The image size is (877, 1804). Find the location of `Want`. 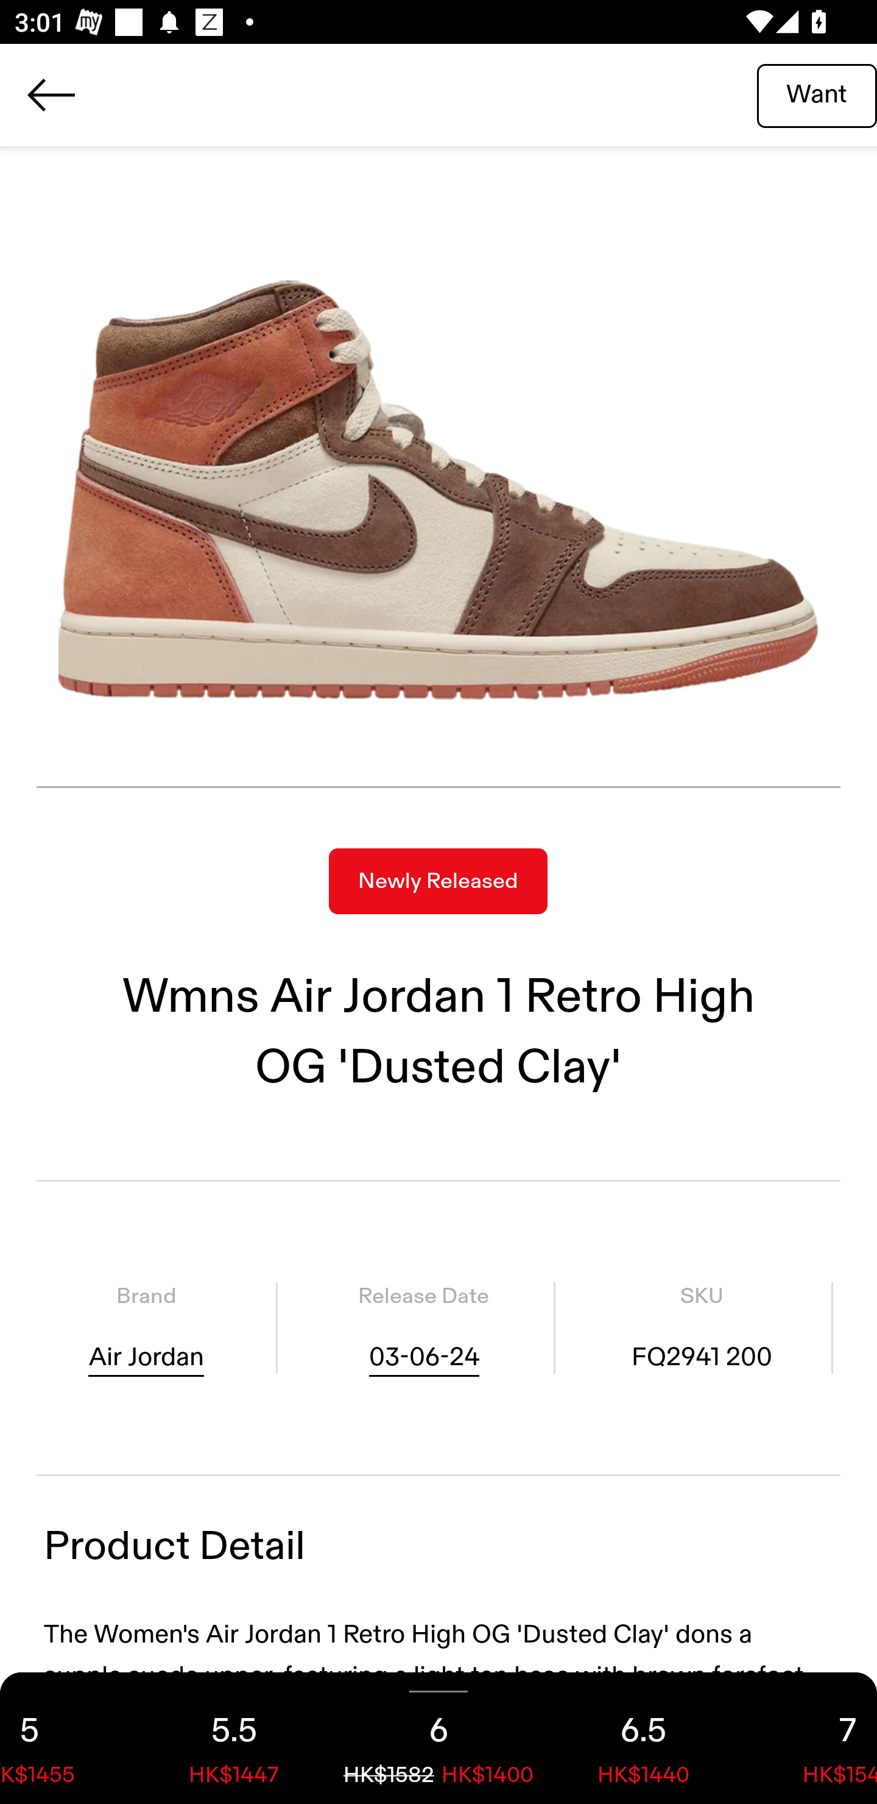

Want is located at coordinates (817, 94).